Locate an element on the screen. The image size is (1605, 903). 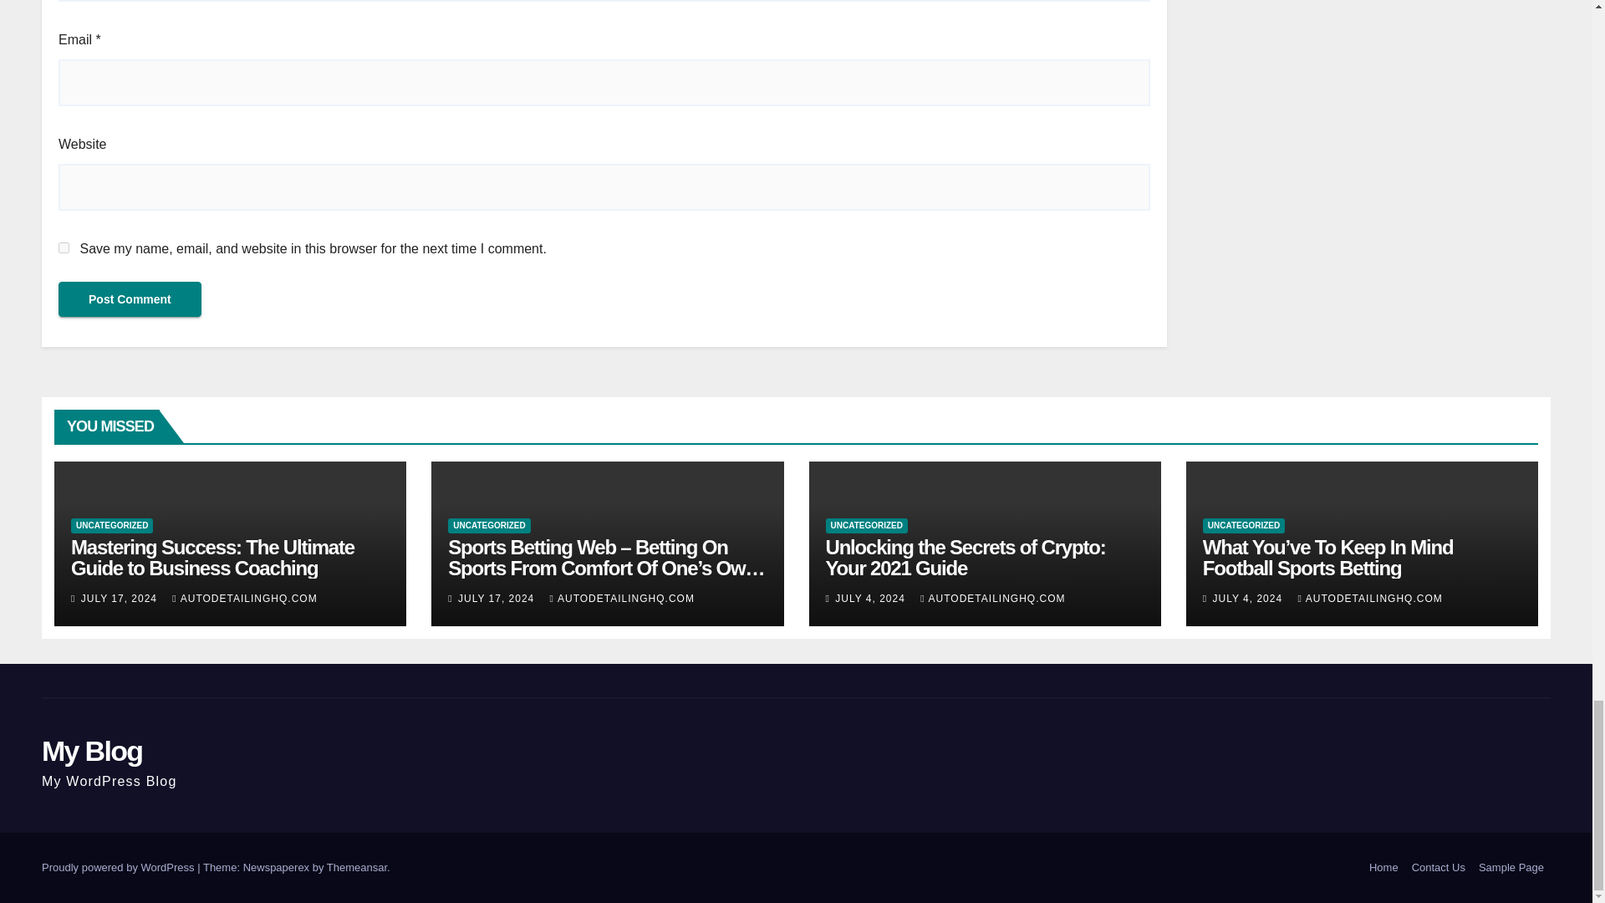
Home is located at coordinates (1384, 868).